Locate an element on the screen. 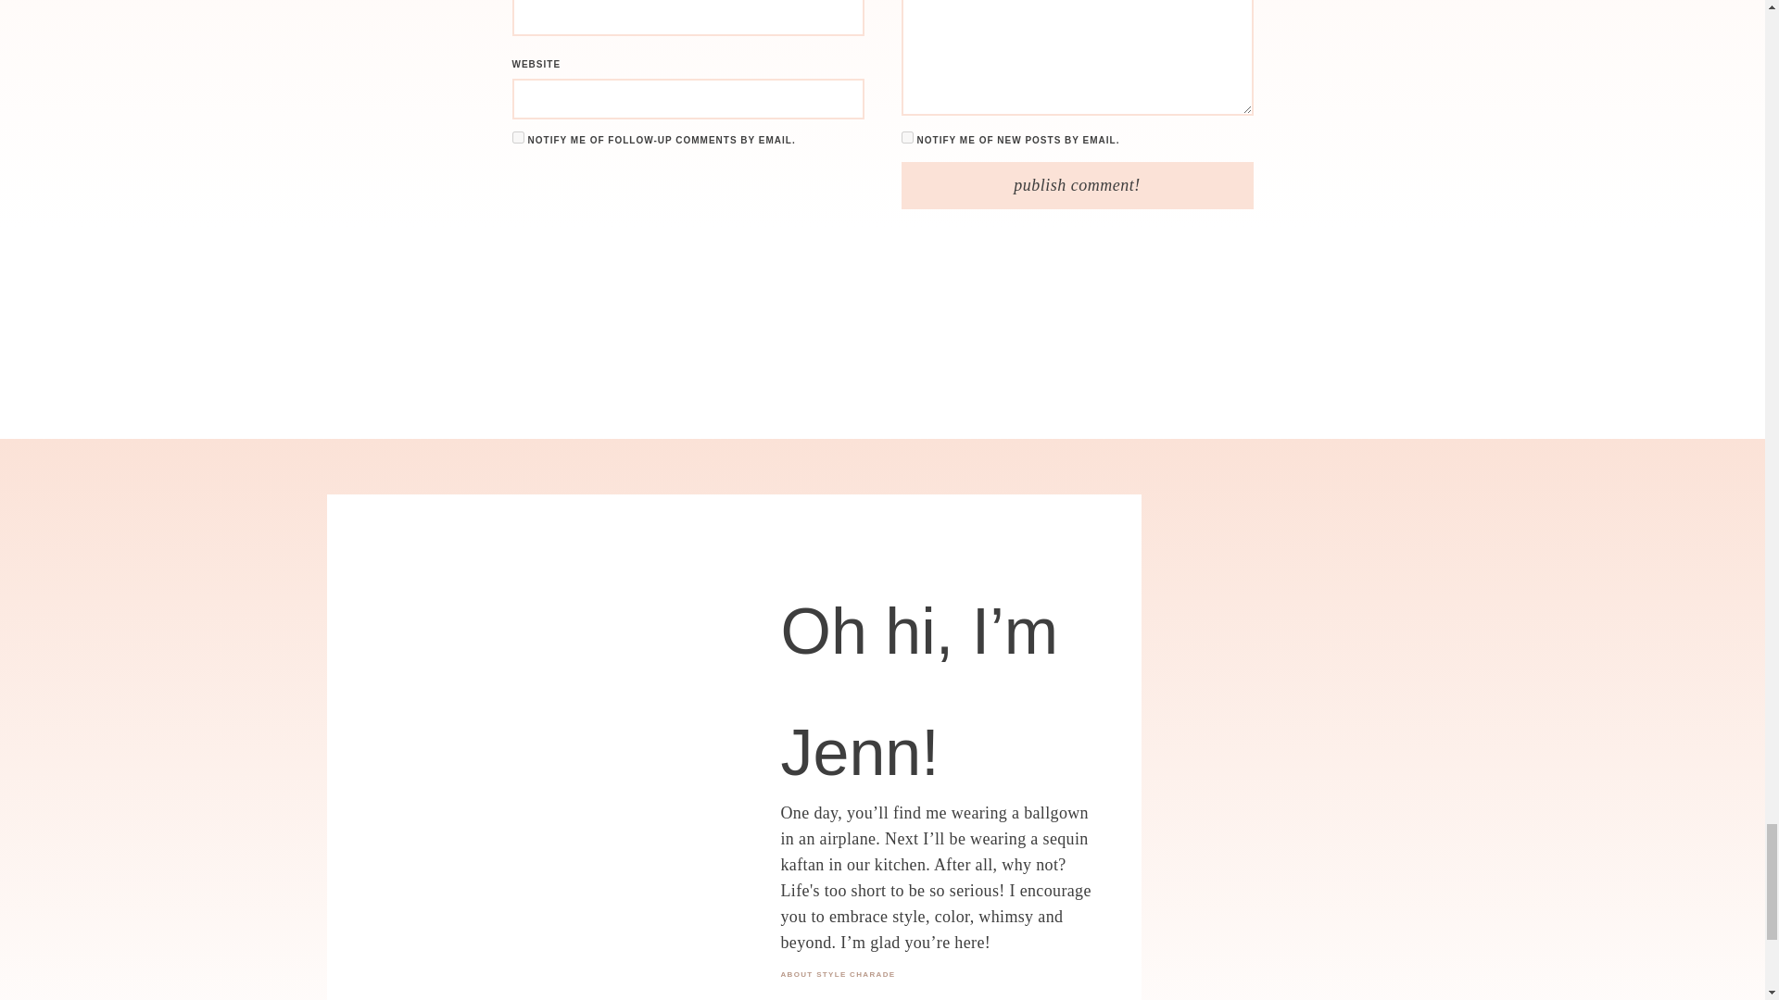 The height and width of the screenshot is (1000, 1779). subscribe is located at coordinates (517, 137).